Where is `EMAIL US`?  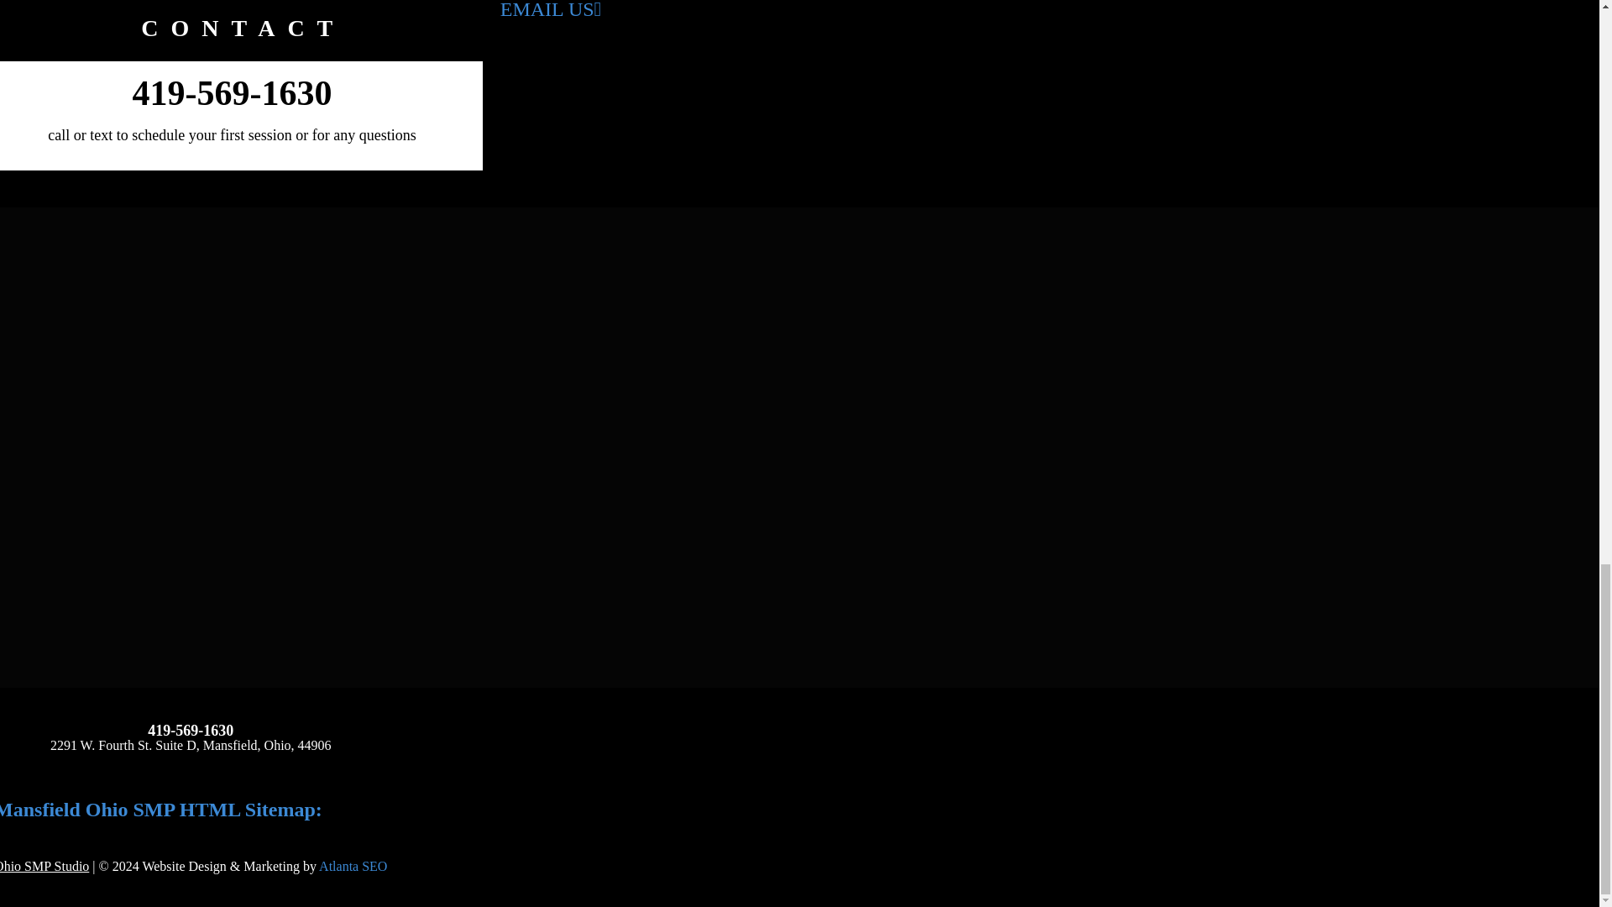 EMAIL US is located at coordinates (551, 12).